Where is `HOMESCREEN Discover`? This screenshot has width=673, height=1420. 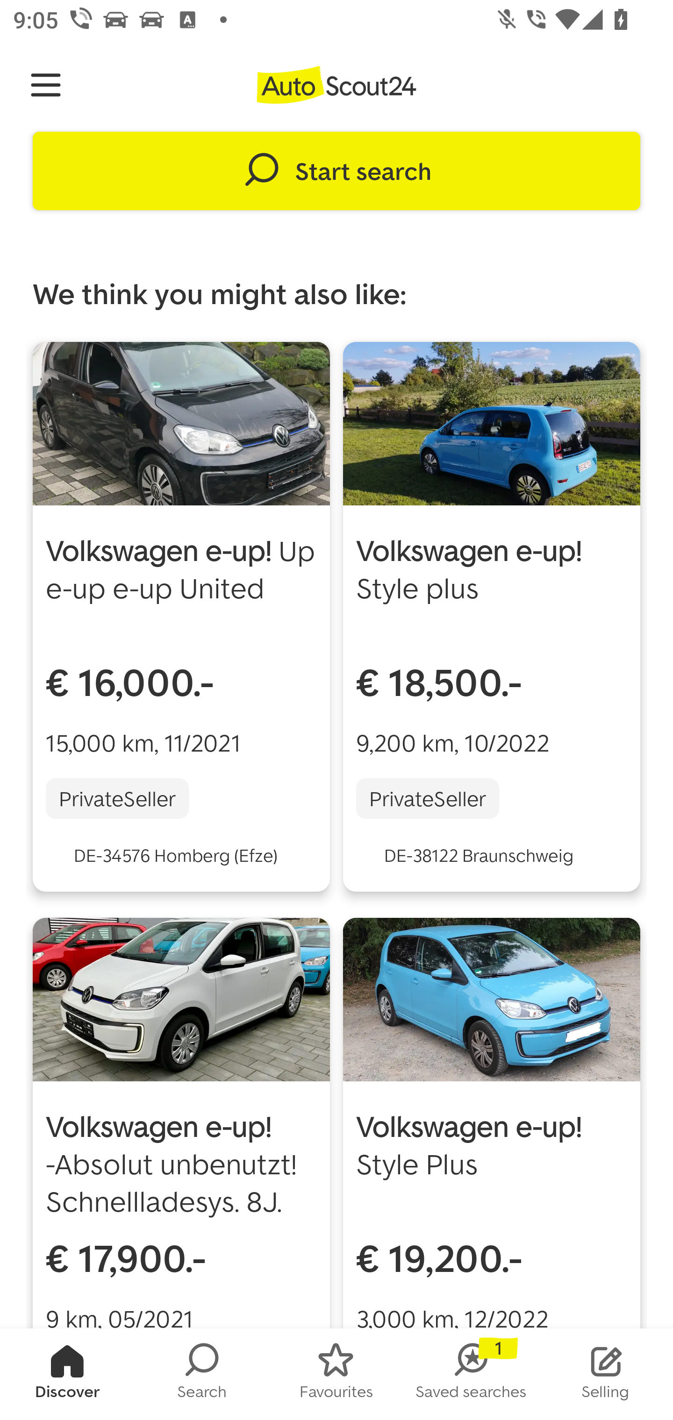
HOMESCREEN Discover is located at coordinates (67, 1374).